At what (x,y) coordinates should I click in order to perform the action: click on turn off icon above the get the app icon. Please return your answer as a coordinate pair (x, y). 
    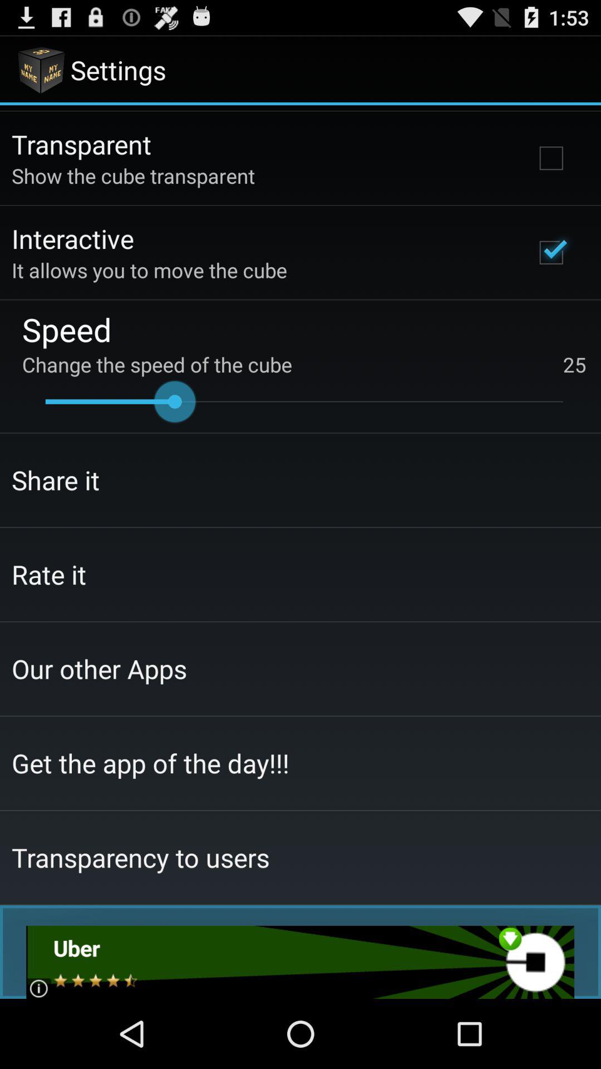
    Looking at the image, I should click on (99, 668).